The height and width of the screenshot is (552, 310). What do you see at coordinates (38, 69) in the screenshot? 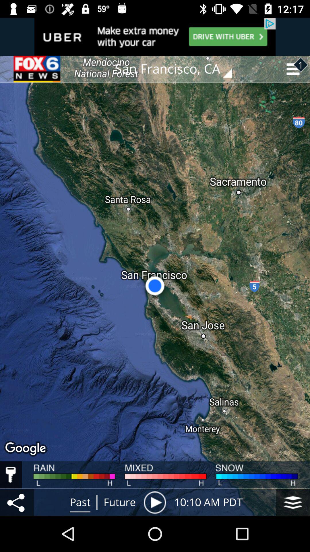
I see `tap icon at the top left corner` at bounding box center [38, 69].